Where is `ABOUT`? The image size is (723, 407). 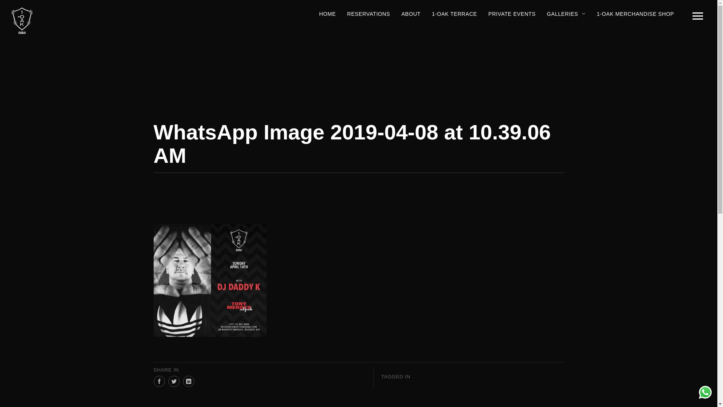
ABOUT is located at coordinates (411, 14).